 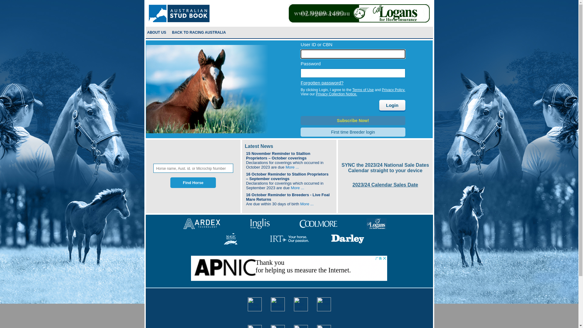 What do you see at coordinates (392, 105) in the screenshot?
I see `Login` at bounding box center [392, 105].